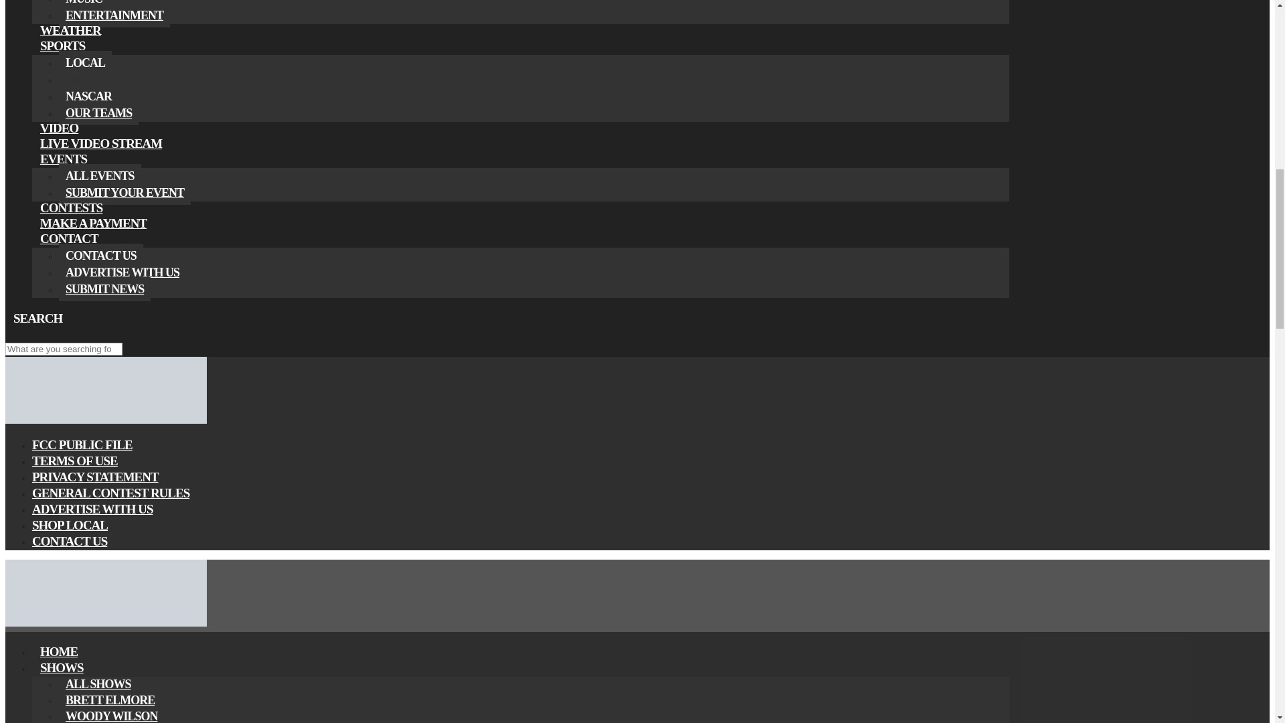 The image size is (1285, 723). What do you see at coordinates (106, 420) in the screenshot?
I see `WJLX 101.5 FM` at bounding box center [106, 420].